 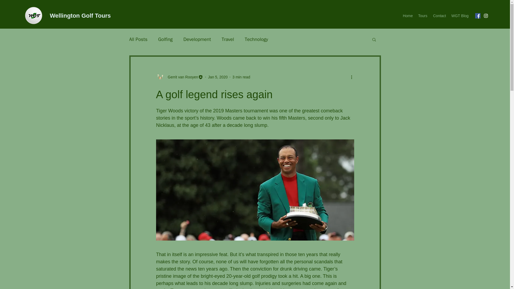 What do you see at coordinates (460, 16) in the screenshot?
I see `WGT Blog` at bounding box center [460, 16].